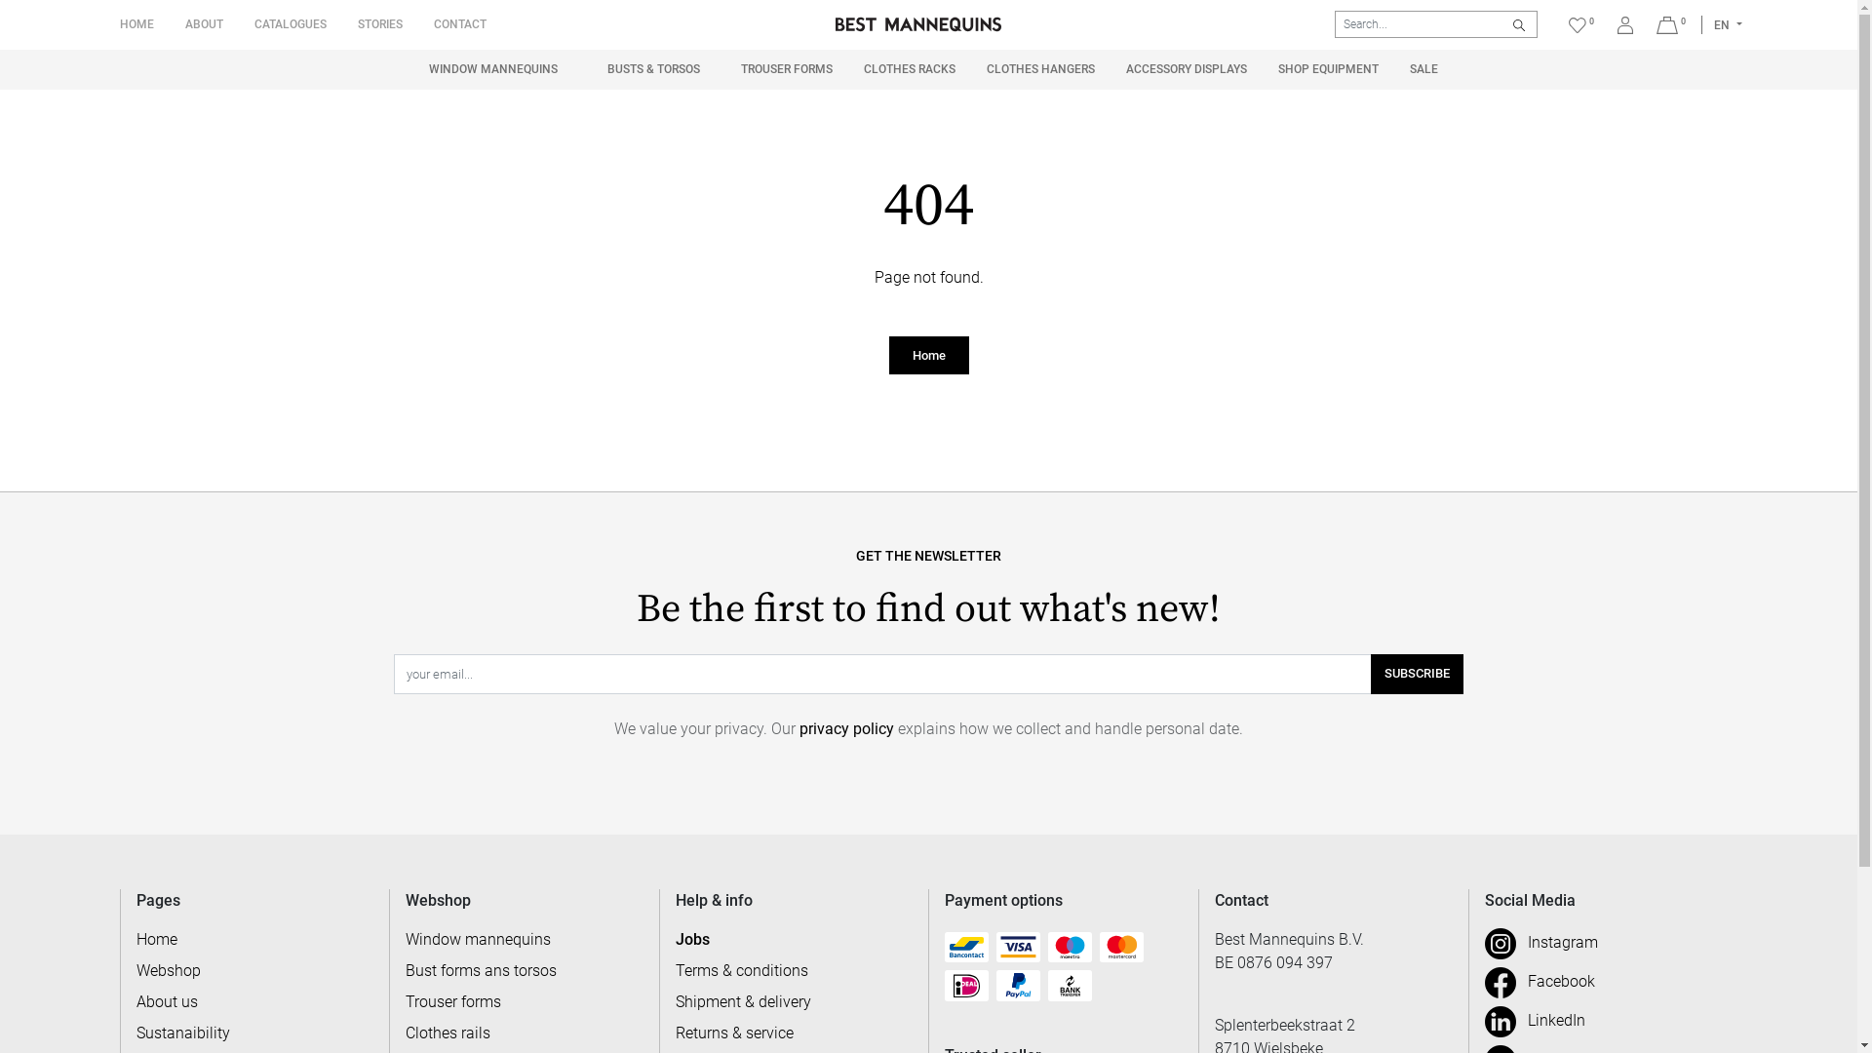  I want to click on WINDOW MANNEQUINS, so click(493, 70).